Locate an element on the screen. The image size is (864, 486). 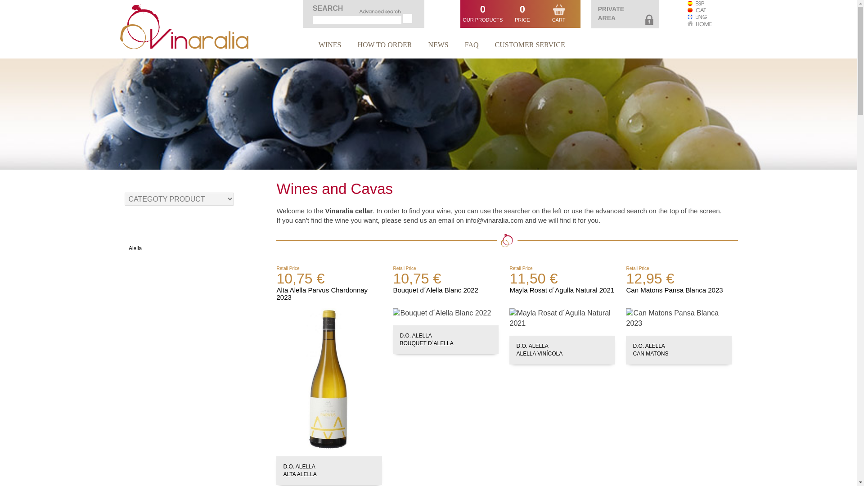
CAT is located at coordinates (700, 9).